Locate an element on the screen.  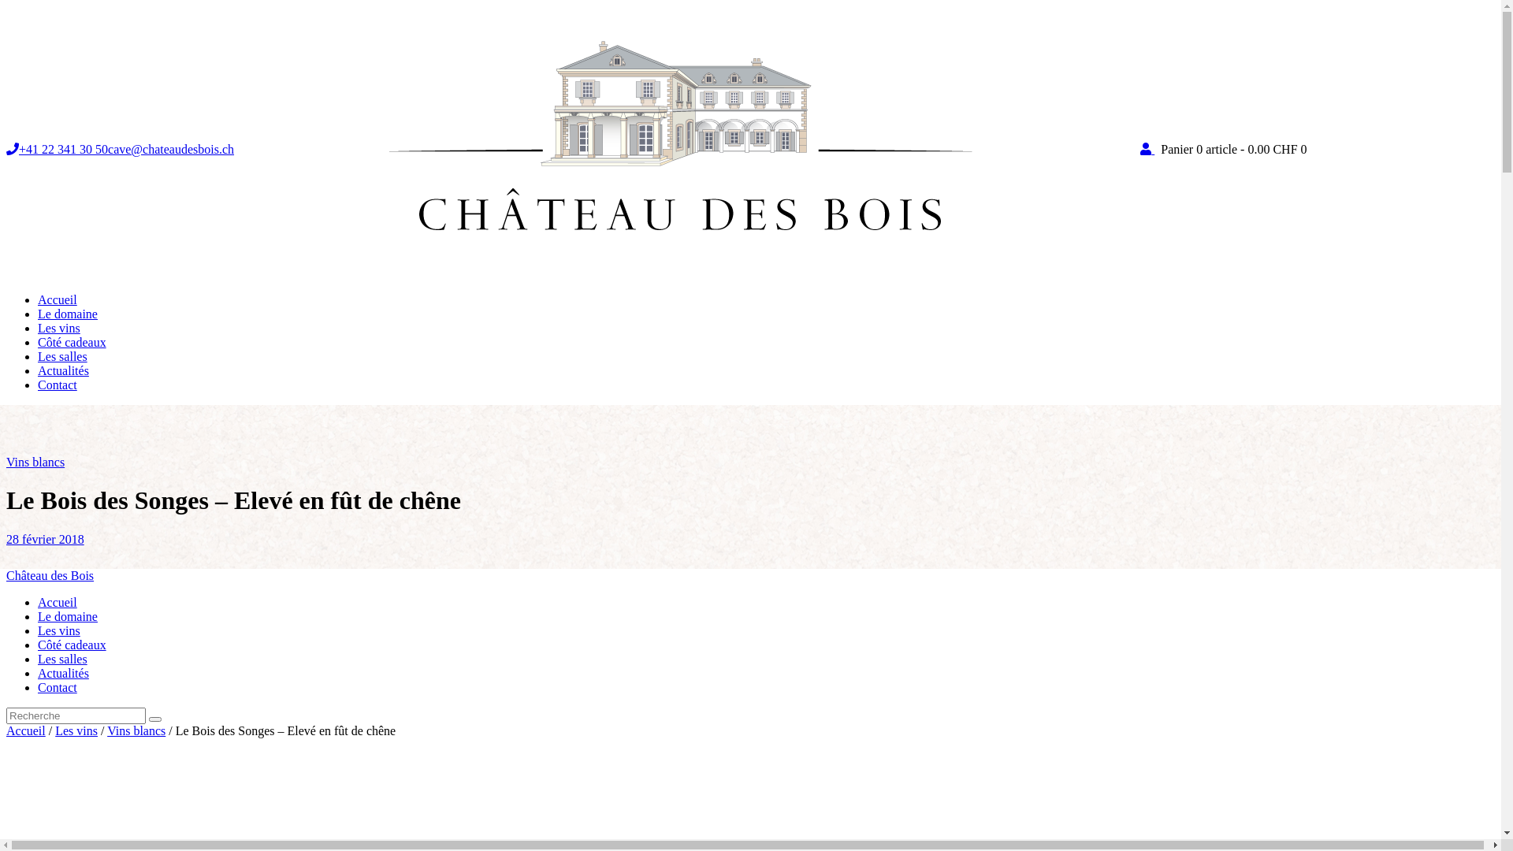
Vins blancs is located at coordinates (136, 731).